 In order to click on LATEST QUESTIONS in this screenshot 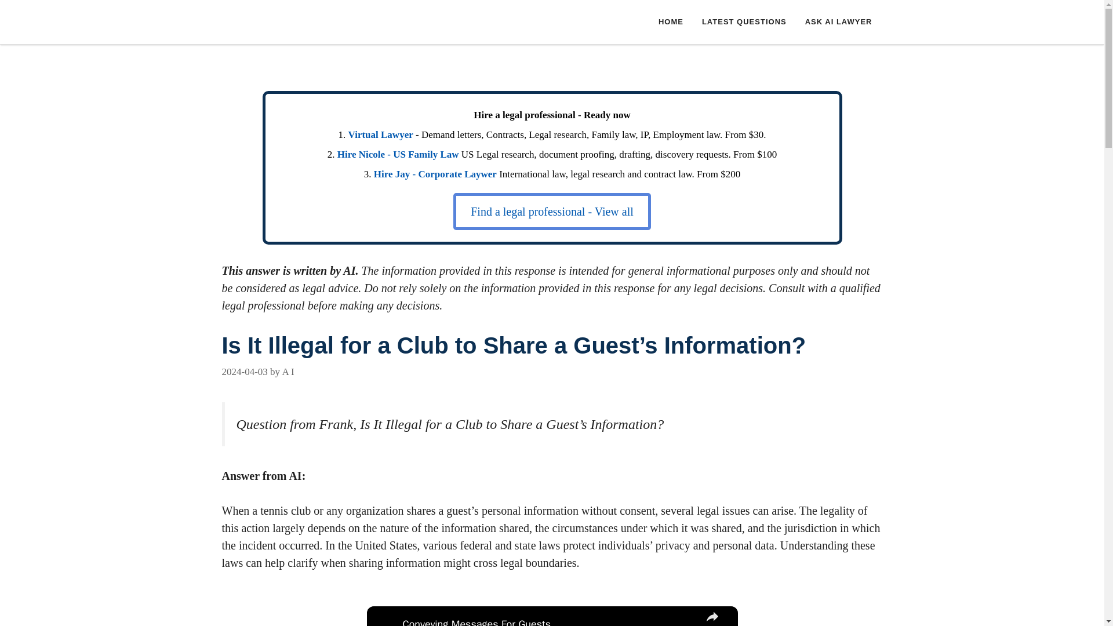, I will do `click(744, 22)`.